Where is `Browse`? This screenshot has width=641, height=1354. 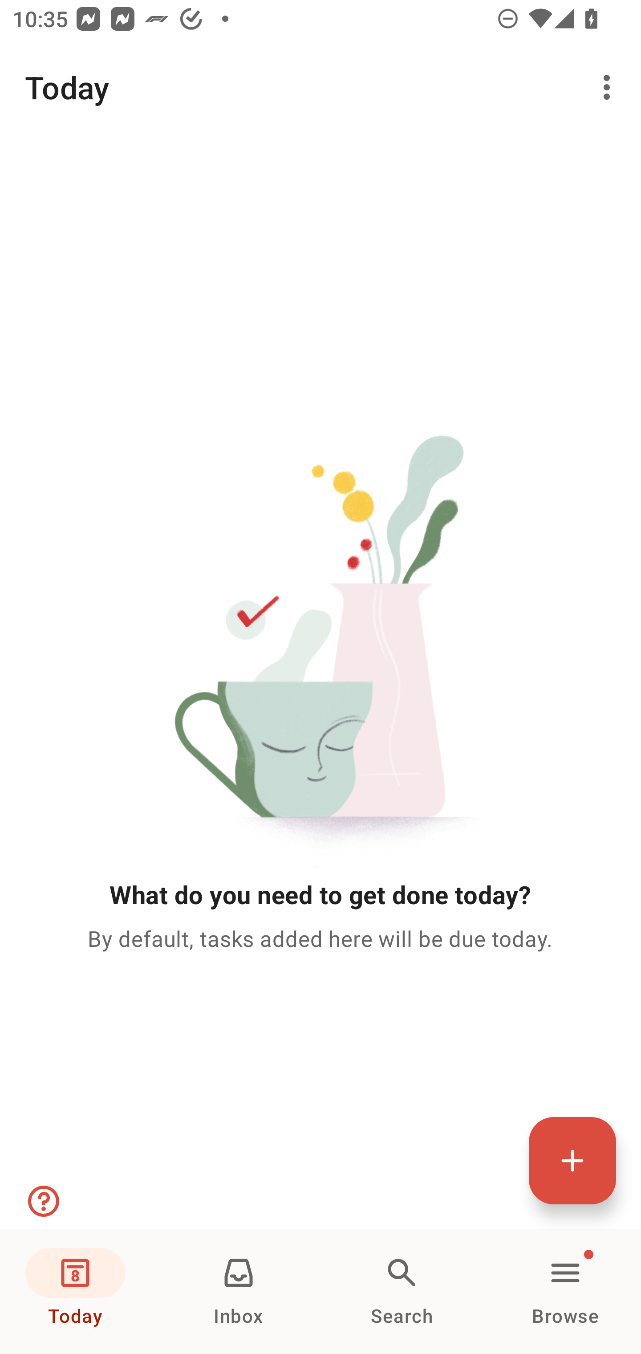
Browse is located at coordinates (565, 1292).